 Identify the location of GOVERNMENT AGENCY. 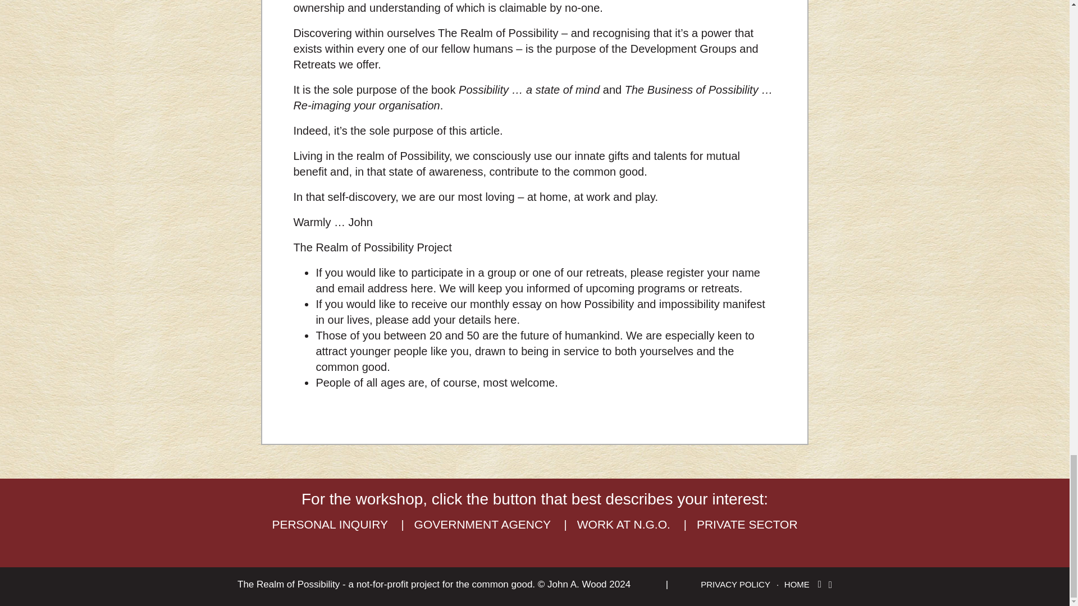
(484, 524).